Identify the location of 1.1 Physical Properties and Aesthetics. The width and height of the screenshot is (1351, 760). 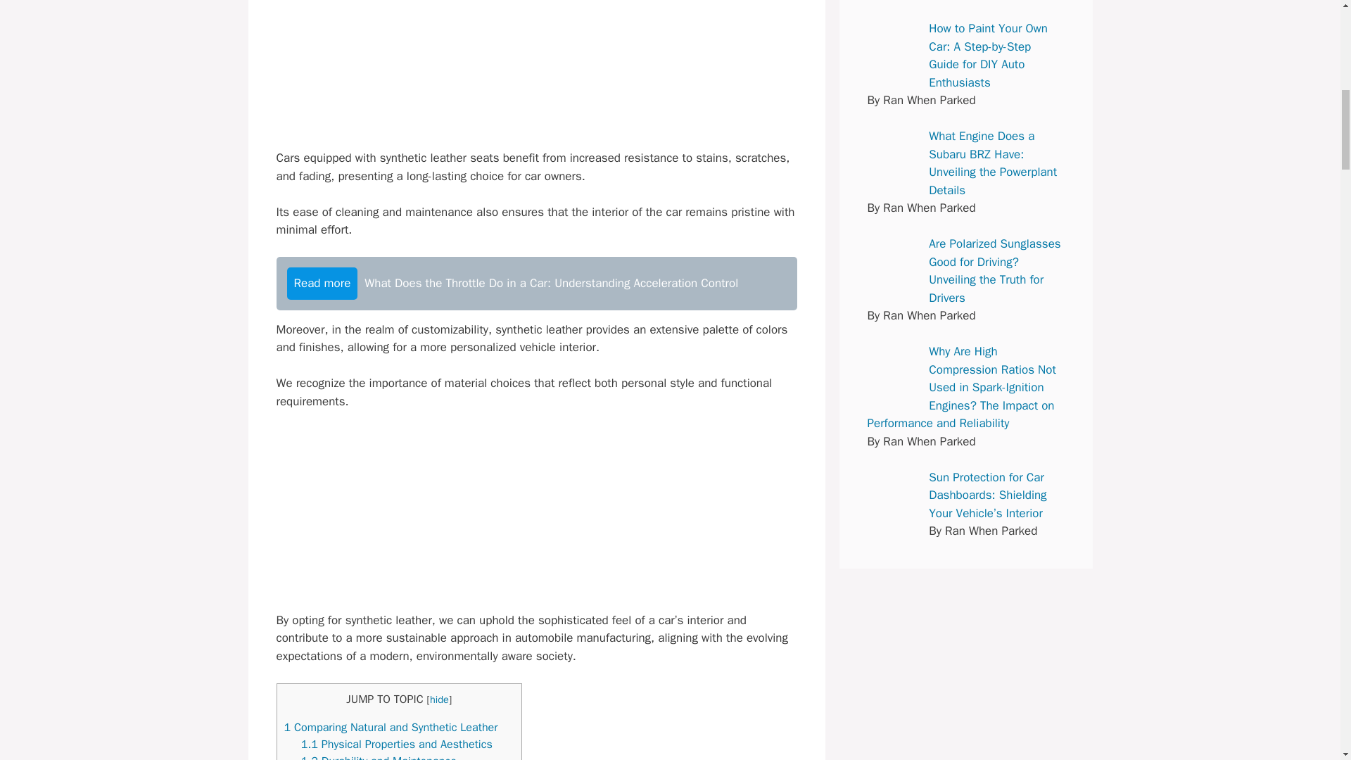
(397, 744).